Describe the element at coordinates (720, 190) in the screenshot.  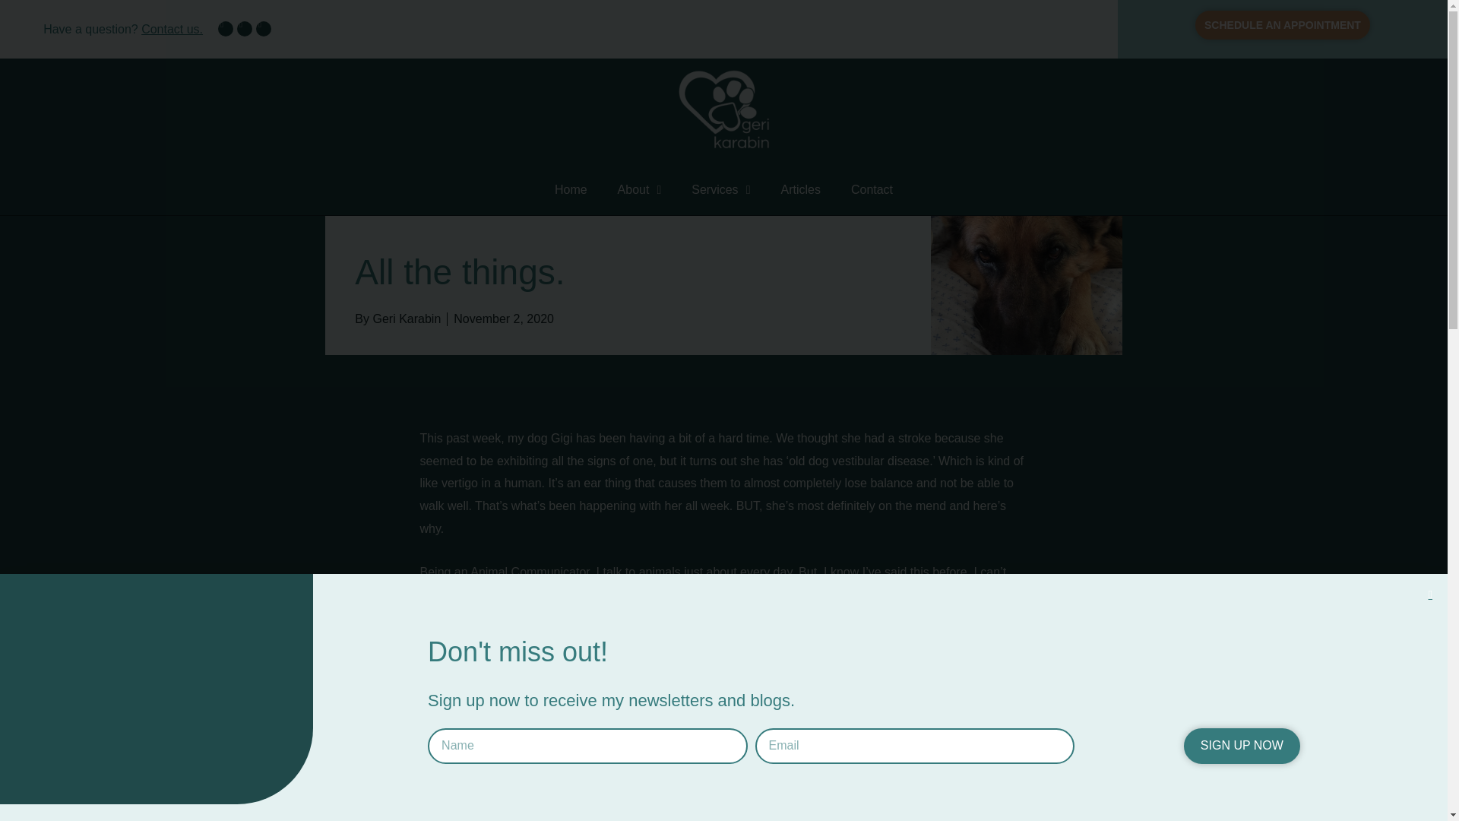
I see `Services` at that location.